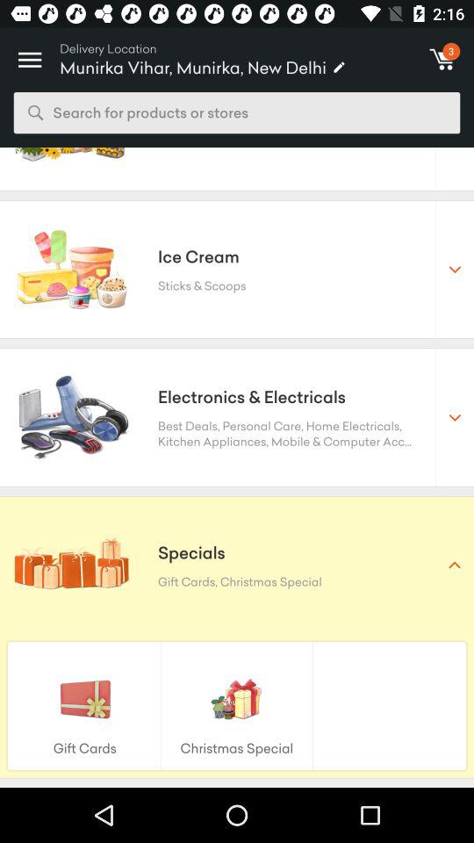 This screenshot has width=474, height=843. Describe the element at coordinates (35, 112) in the screenshot. I see `click on the search icon` at that location.